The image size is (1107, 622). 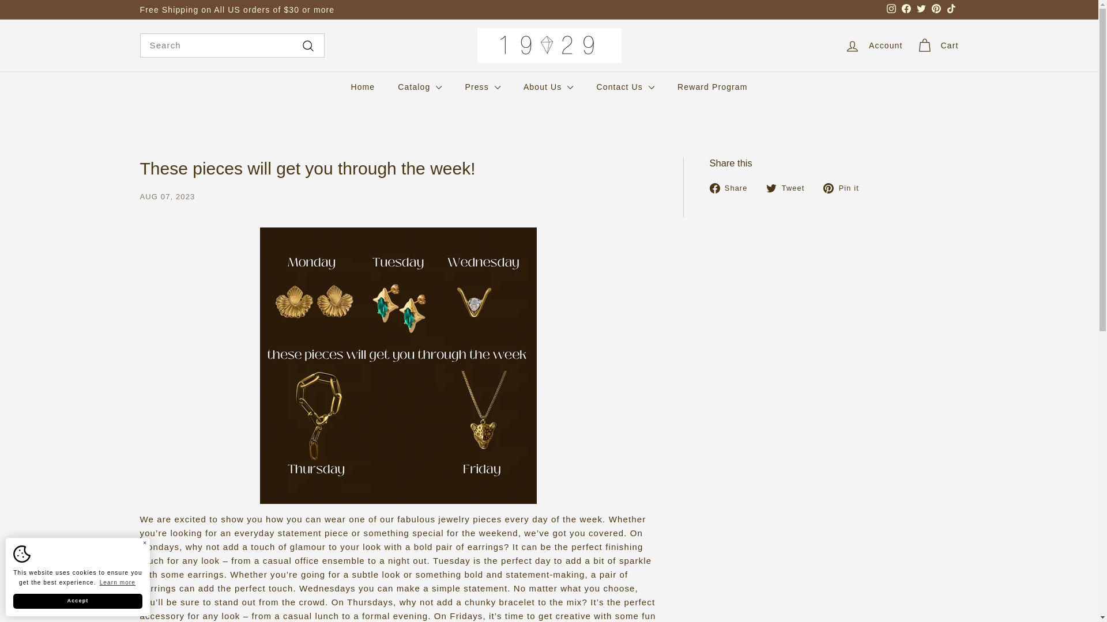 I want to click on Account, so click(x=873, y=45).